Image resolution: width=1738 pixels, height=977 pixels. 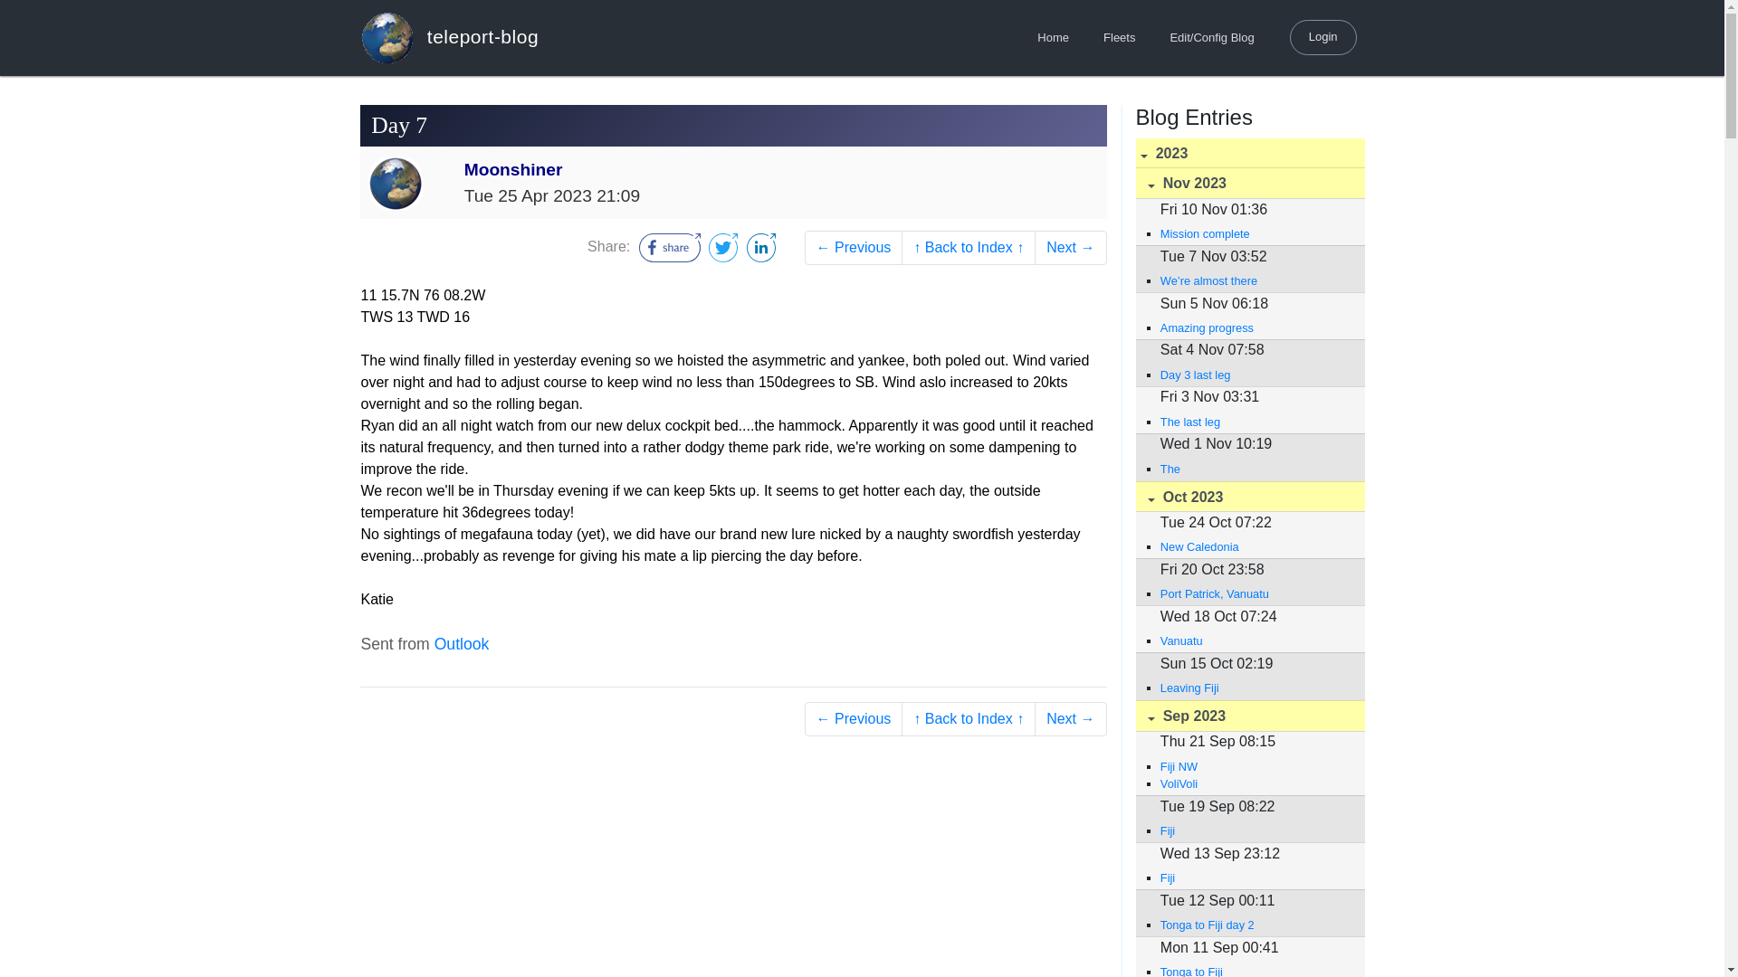 I want to click on Mission complete, so click(x=1254, y=233).